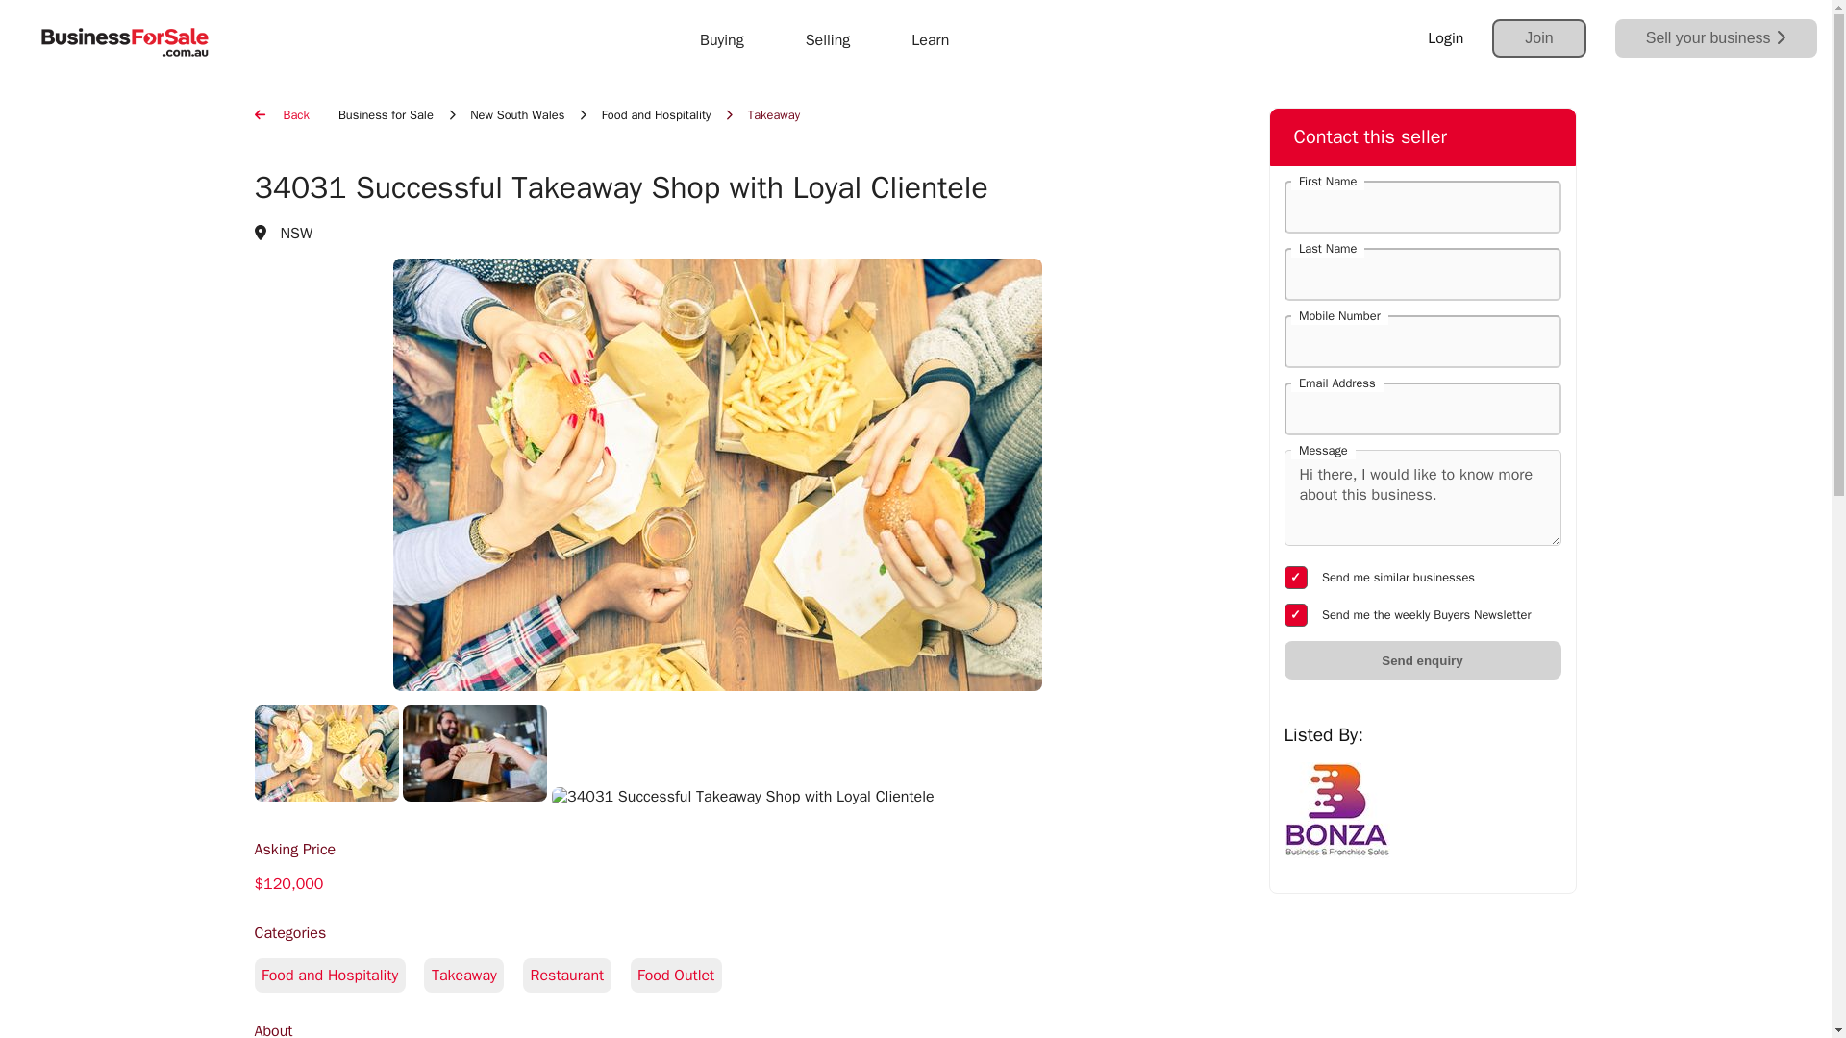 The height and width of the screenshot is (1038, 1846). I want to click on Send enquiry, so click(1423, 660).